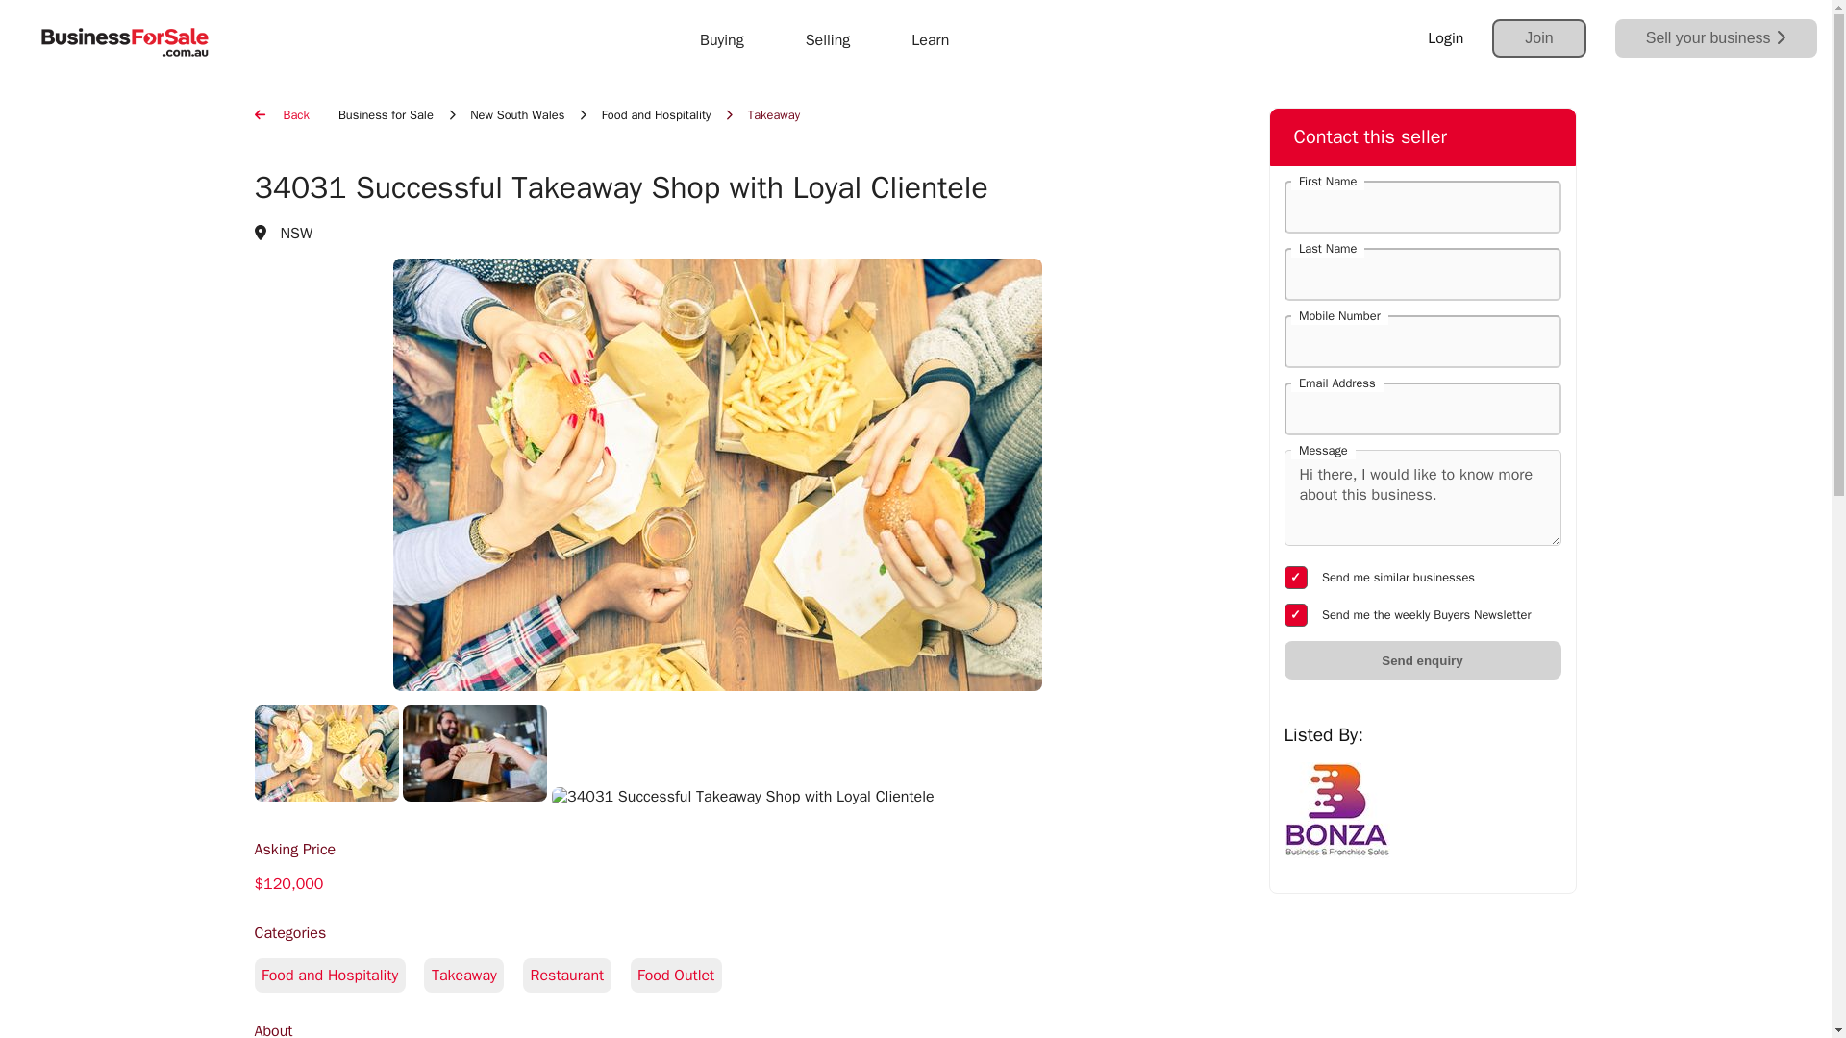 The height and width of the screenshot is (1038, 1846). I want to click on Send enquiry, so click(1423, 660).